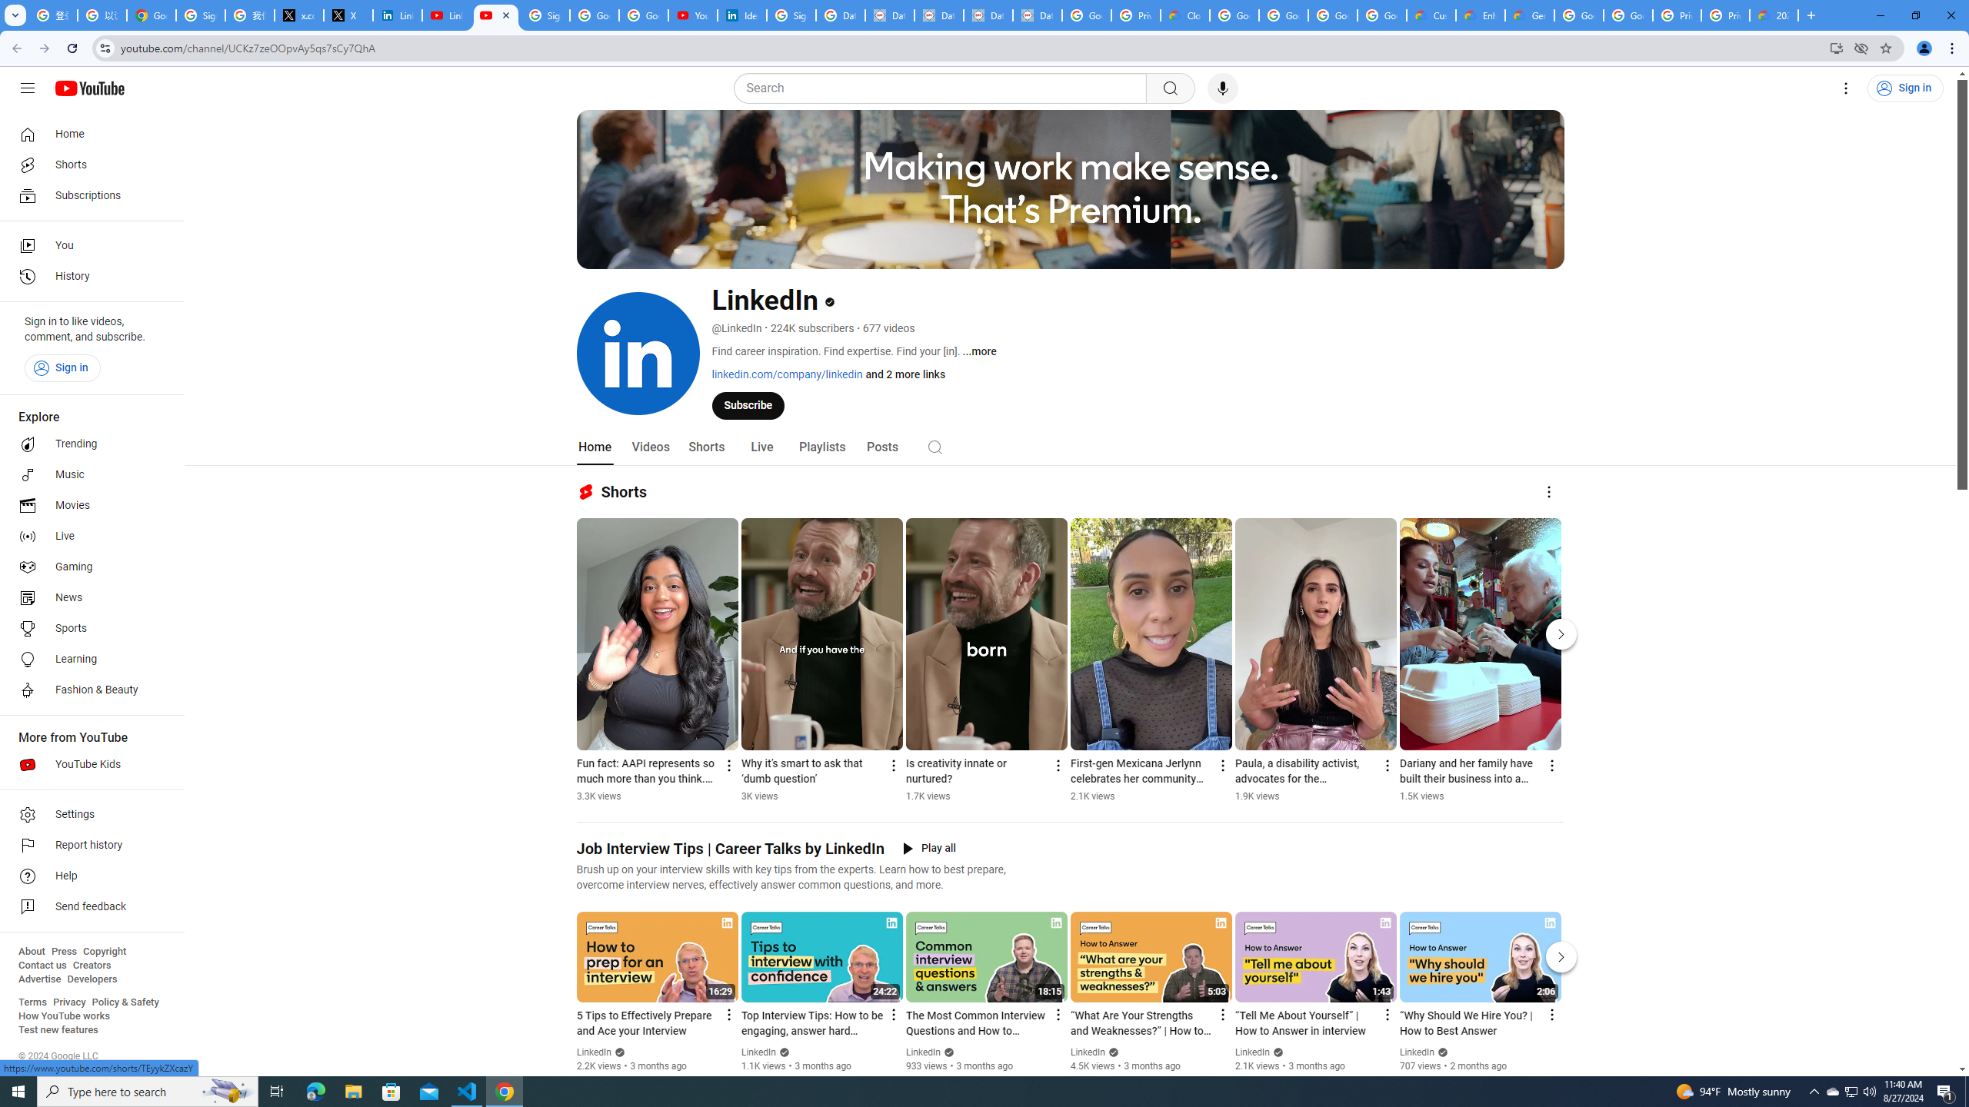  What do you see at coordinates (31, 952) in the screenshot?
I see `About` at bounding box center [31, 952].